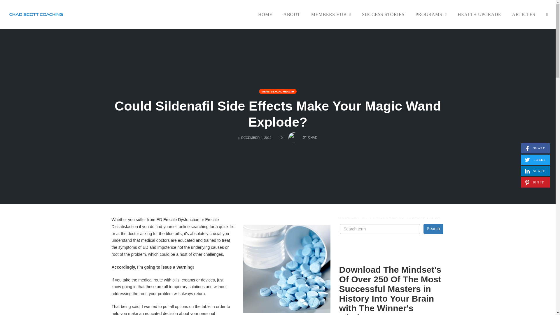 The image size is (560, 315). What do you see at coordinates (433, 229) in the screenshot?
I see `BY CHAD` at bounding box center [433, 229].